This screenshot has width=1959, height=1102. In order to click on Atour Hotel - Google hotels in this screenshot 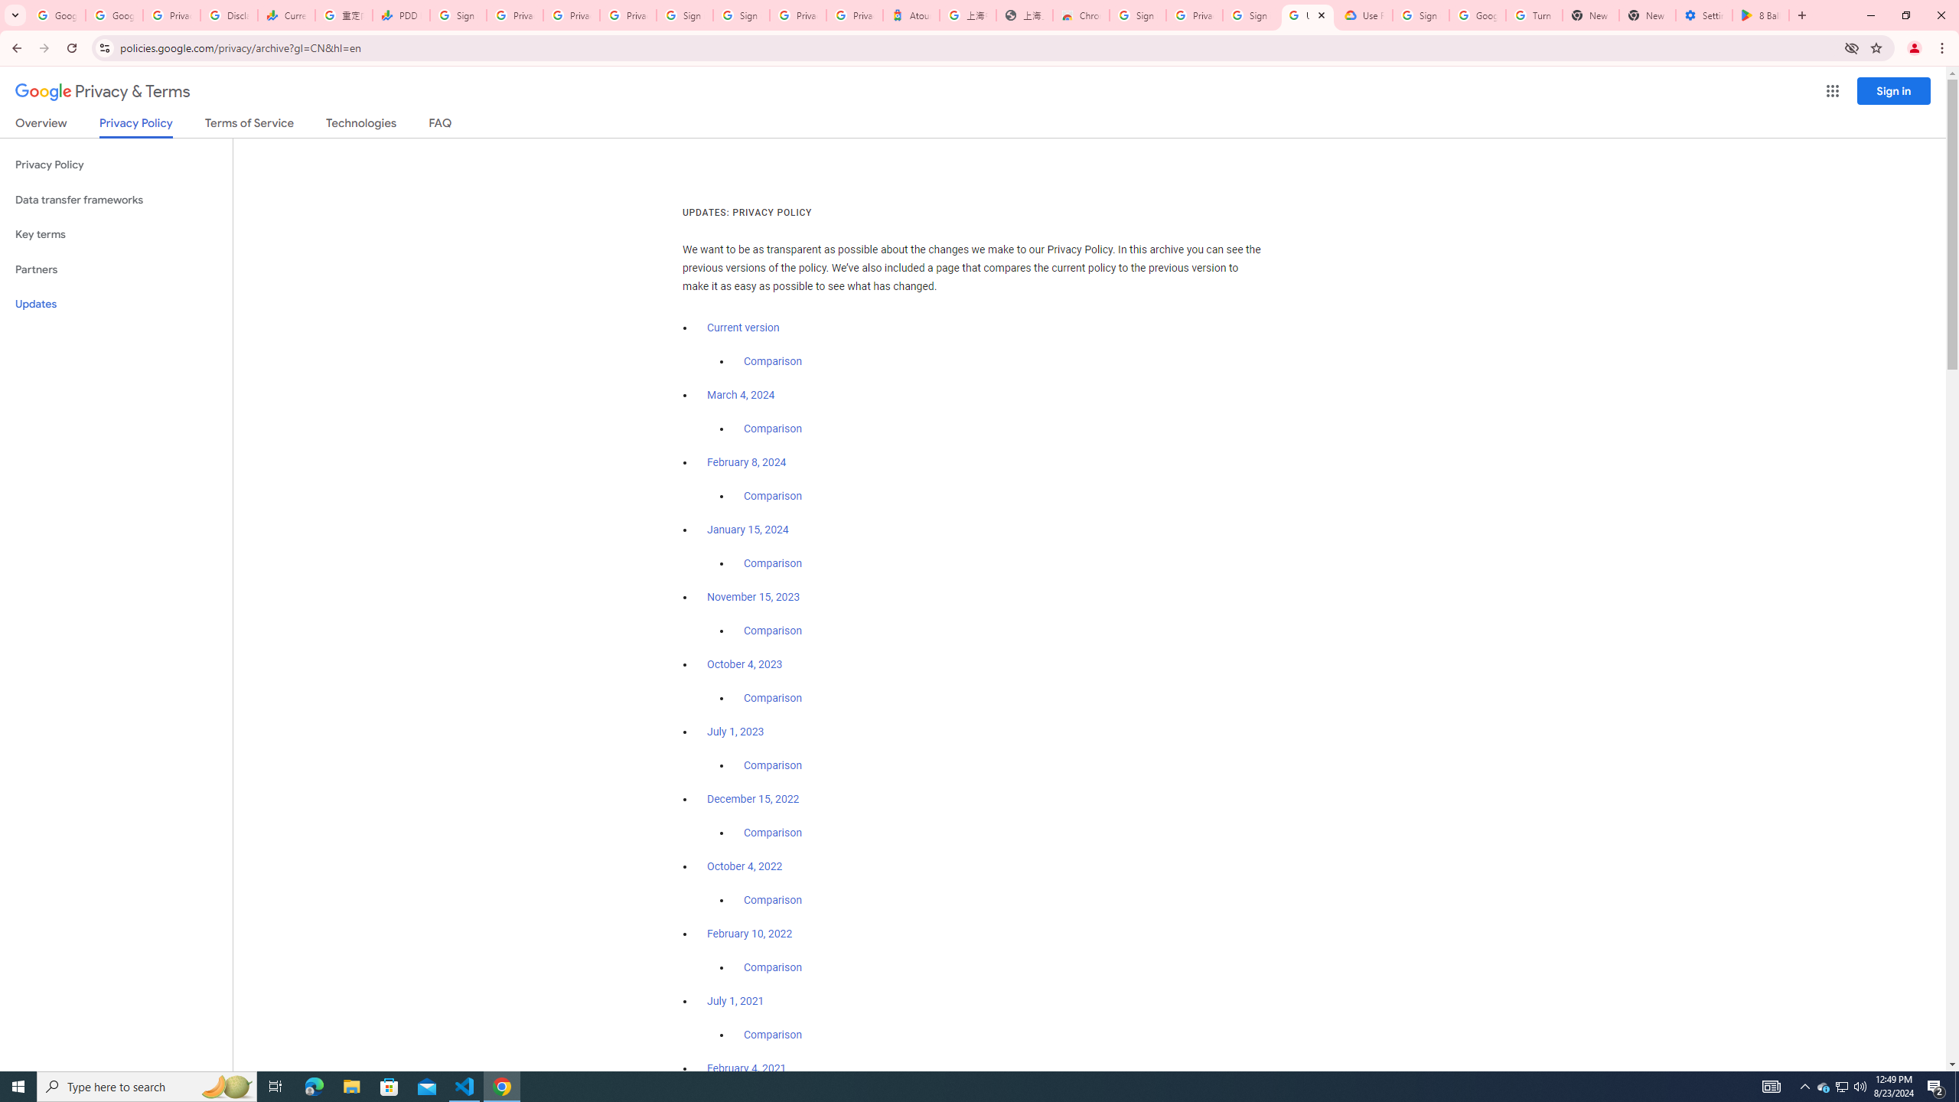, I will do `click(911, 15)`.